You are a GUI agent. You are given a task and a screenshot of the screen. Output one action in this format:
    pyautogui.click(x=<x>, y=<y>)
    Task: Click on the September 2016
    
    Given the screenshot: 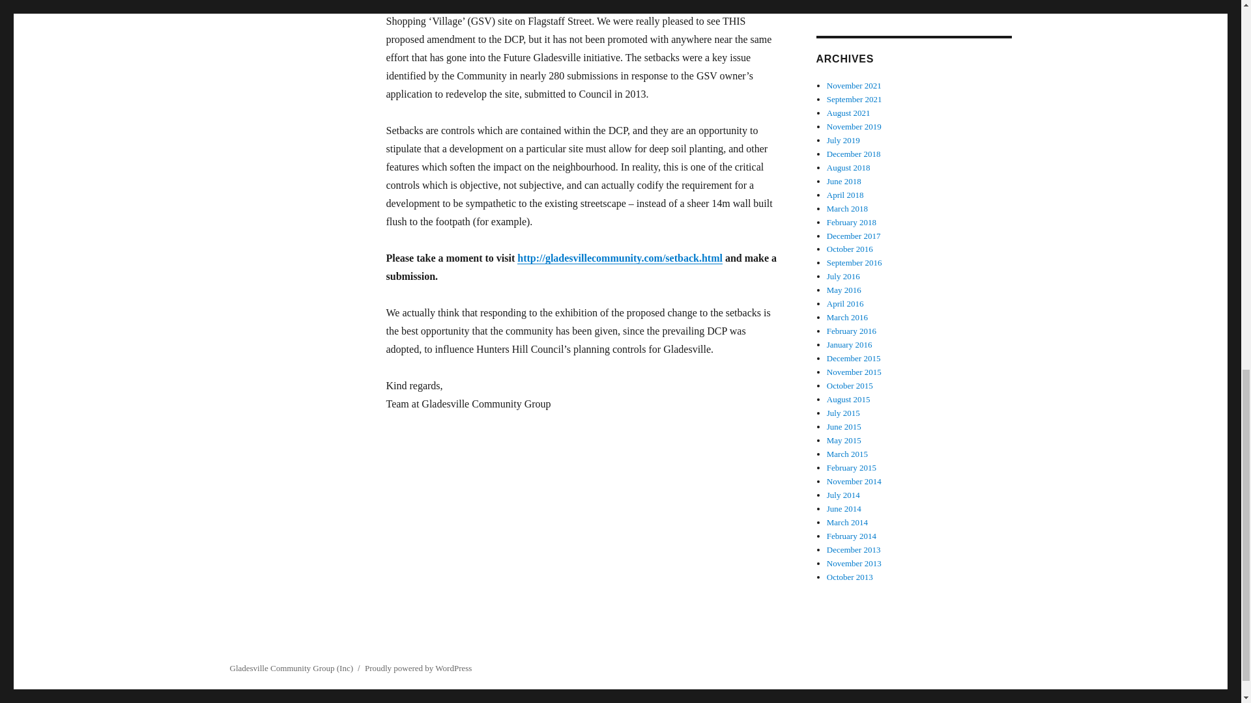 What is the action you would take?
    pyautogui.click(x=854, y=263)
    